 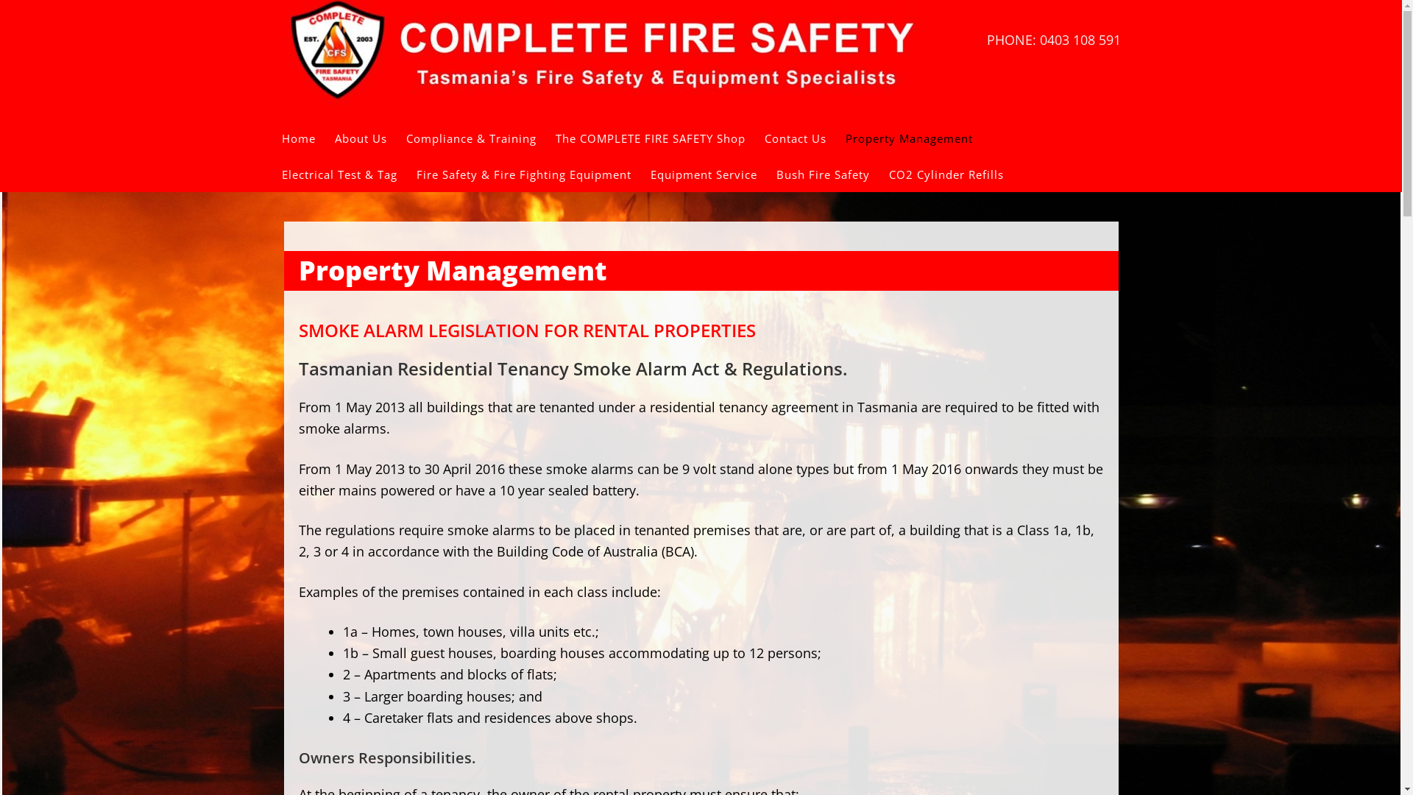 What do you see at coordinates (308, 138) in the screenshot?
I see `Home` at bounding box center [308, 138].